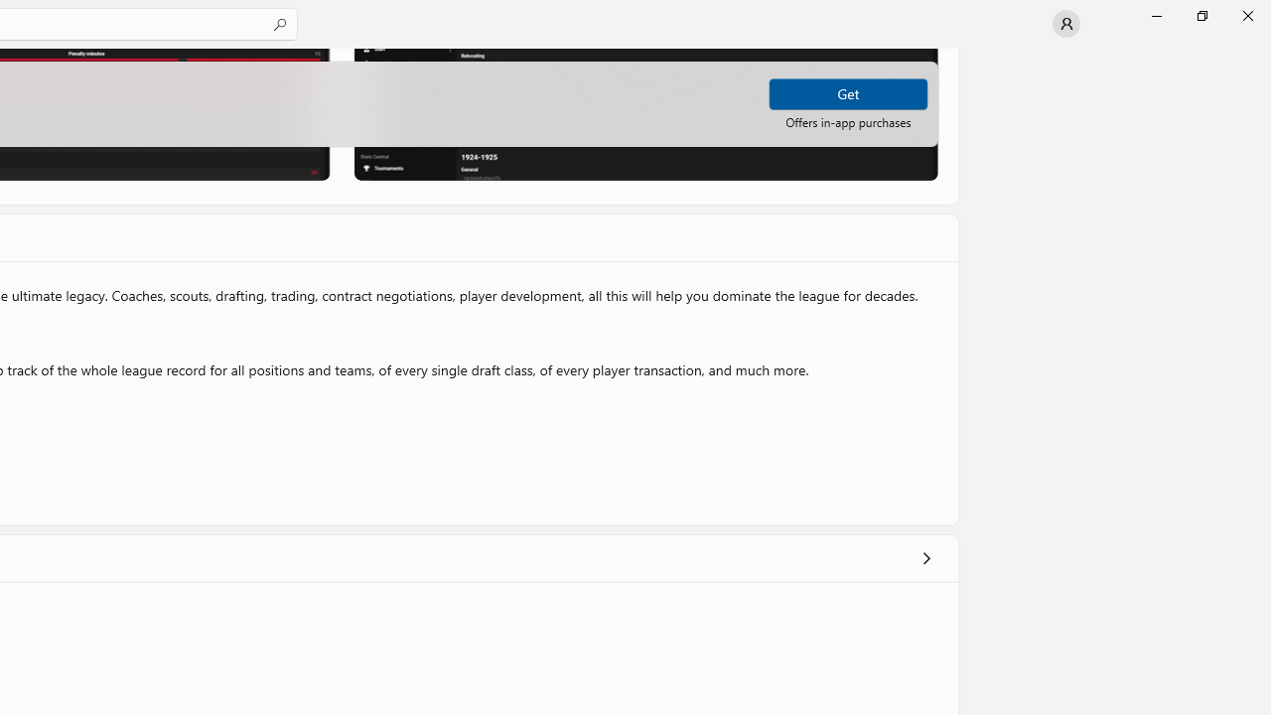 The image size is (1271, 715). Describe the element at coordinates (1156, 16) in the screenshot. I see `Minimize Microsoft Store` at that location.